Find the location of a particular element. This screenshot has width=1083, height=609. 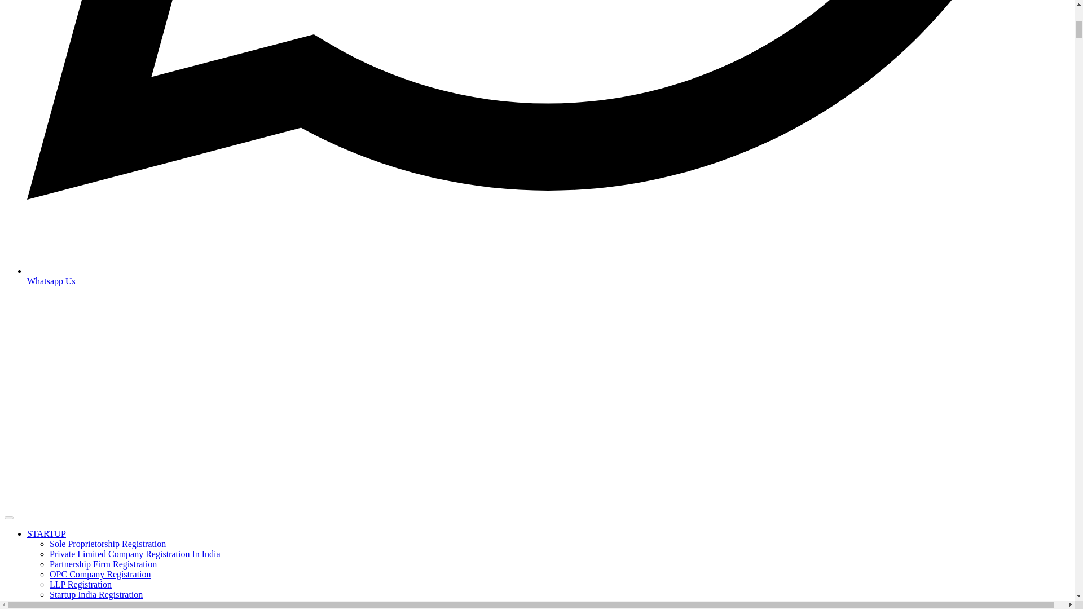

OPC Company Registration is located at coordinates (100, 574).